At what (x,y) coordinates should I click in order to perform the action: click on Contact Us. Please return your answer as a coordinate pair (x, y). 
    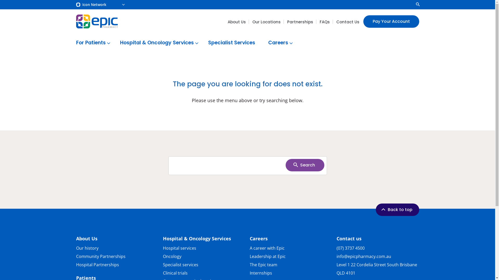
    Looking at the image, I should click on (348, 22).